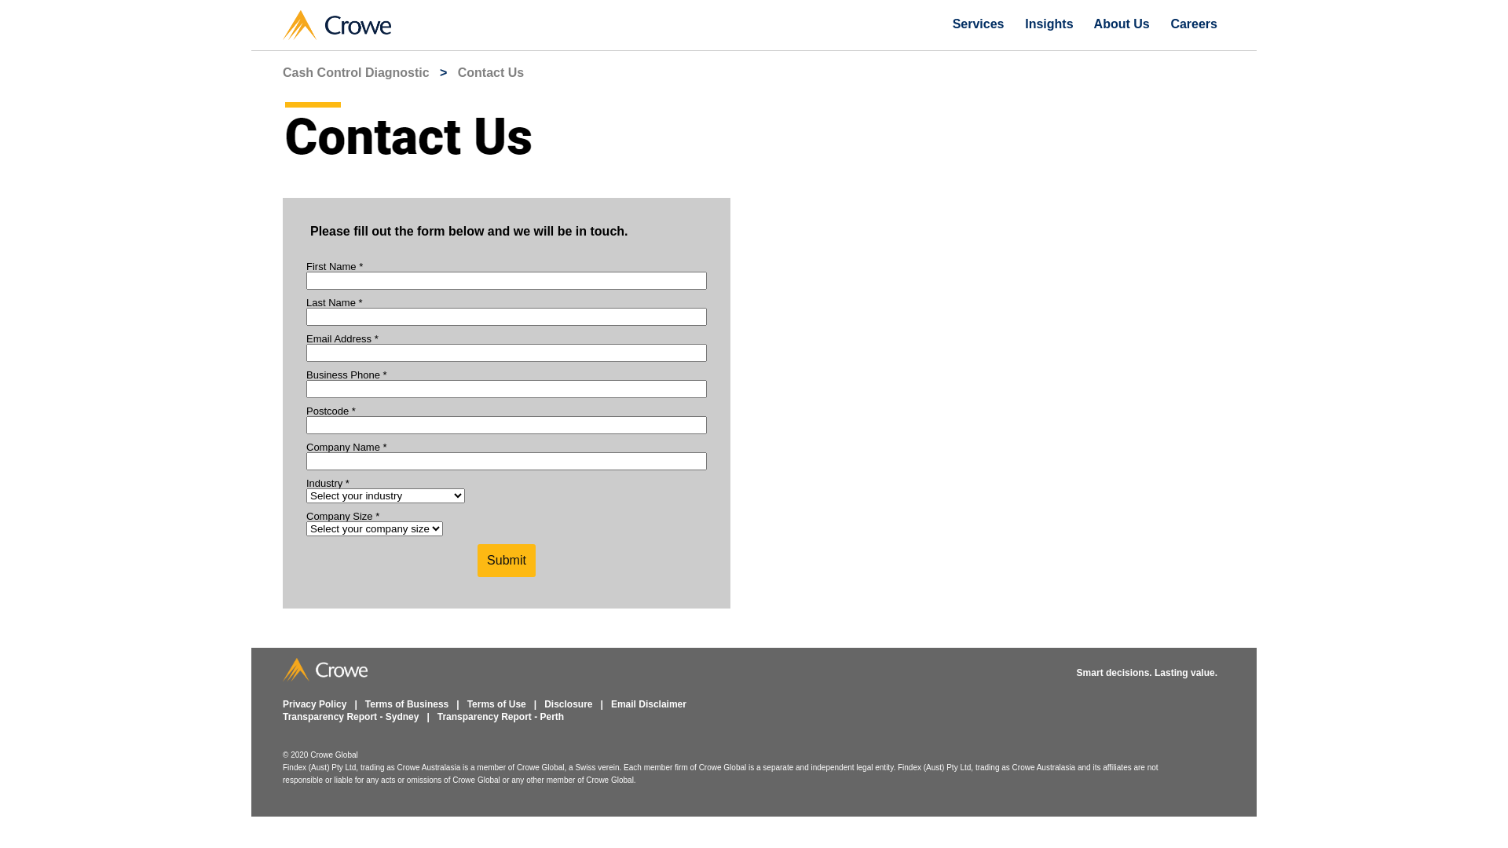 The height and width of the screenshot is (848, 1508). What do you see at coordinates (496, 704) in the screenshot?
I see `Terms of Use` at bounding box center [496, 704].